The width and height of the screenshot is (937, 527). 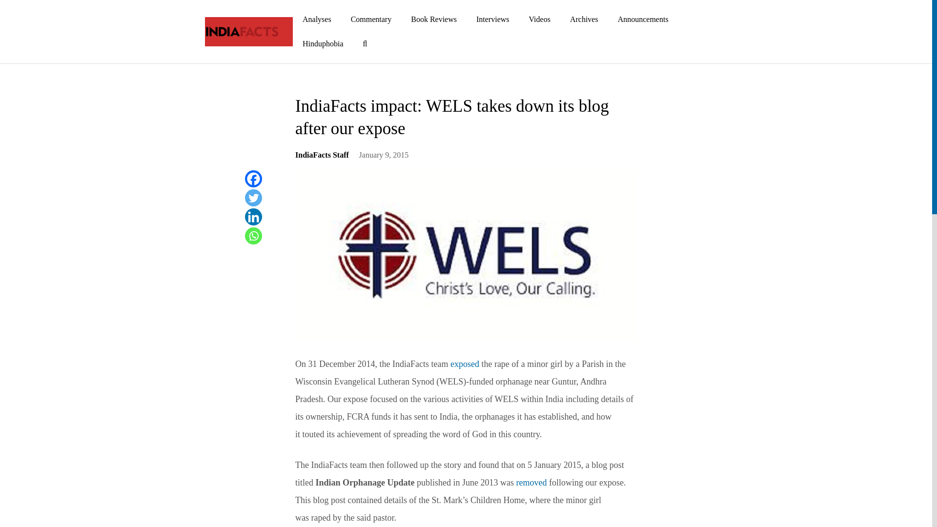 I want to click on Archives, so click(x=584, y=20).